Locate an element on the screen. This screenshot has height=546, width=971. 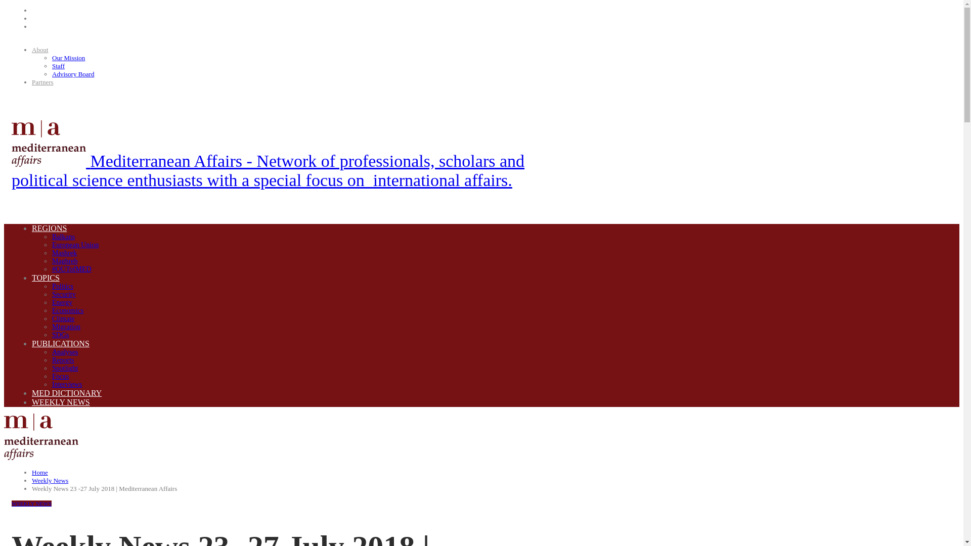
PUBLICATIONS is located at coordinates (75, 343).